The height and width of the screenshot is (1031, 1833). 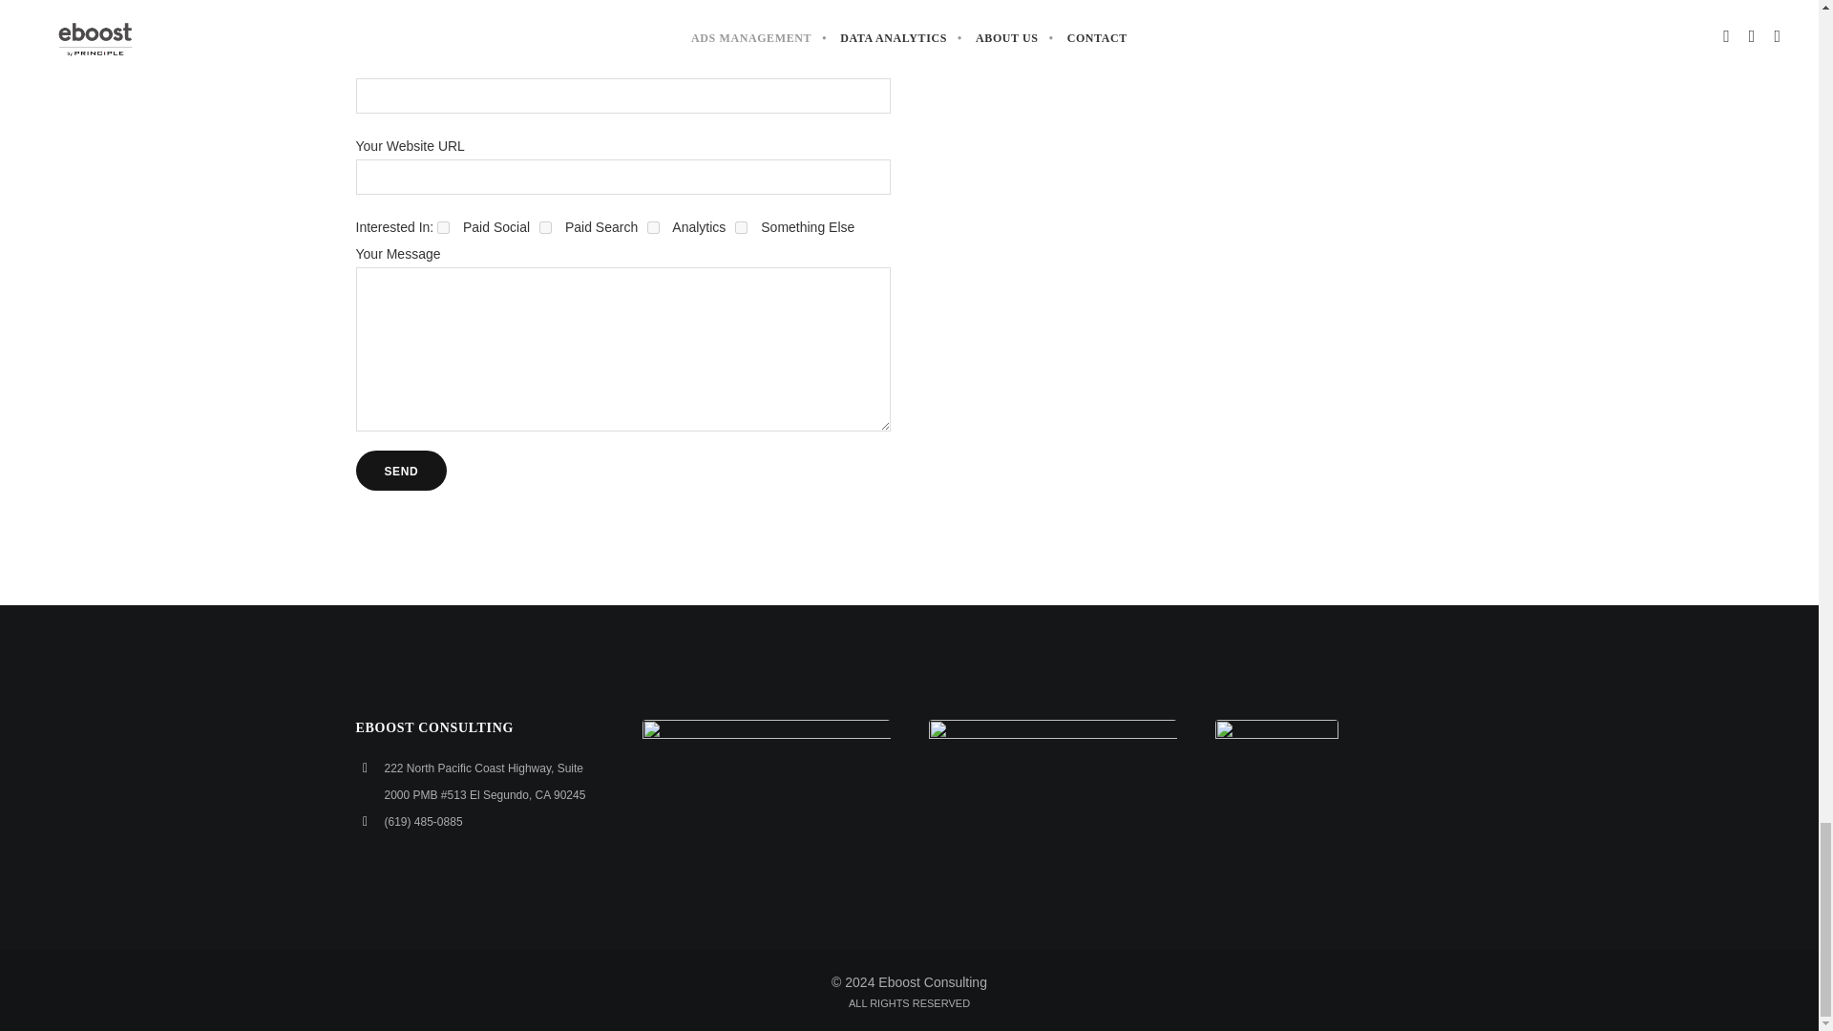 What do you see at coordinates (401, 470) in the screenshot?
I see `Send` at bounding box center [401, 470].